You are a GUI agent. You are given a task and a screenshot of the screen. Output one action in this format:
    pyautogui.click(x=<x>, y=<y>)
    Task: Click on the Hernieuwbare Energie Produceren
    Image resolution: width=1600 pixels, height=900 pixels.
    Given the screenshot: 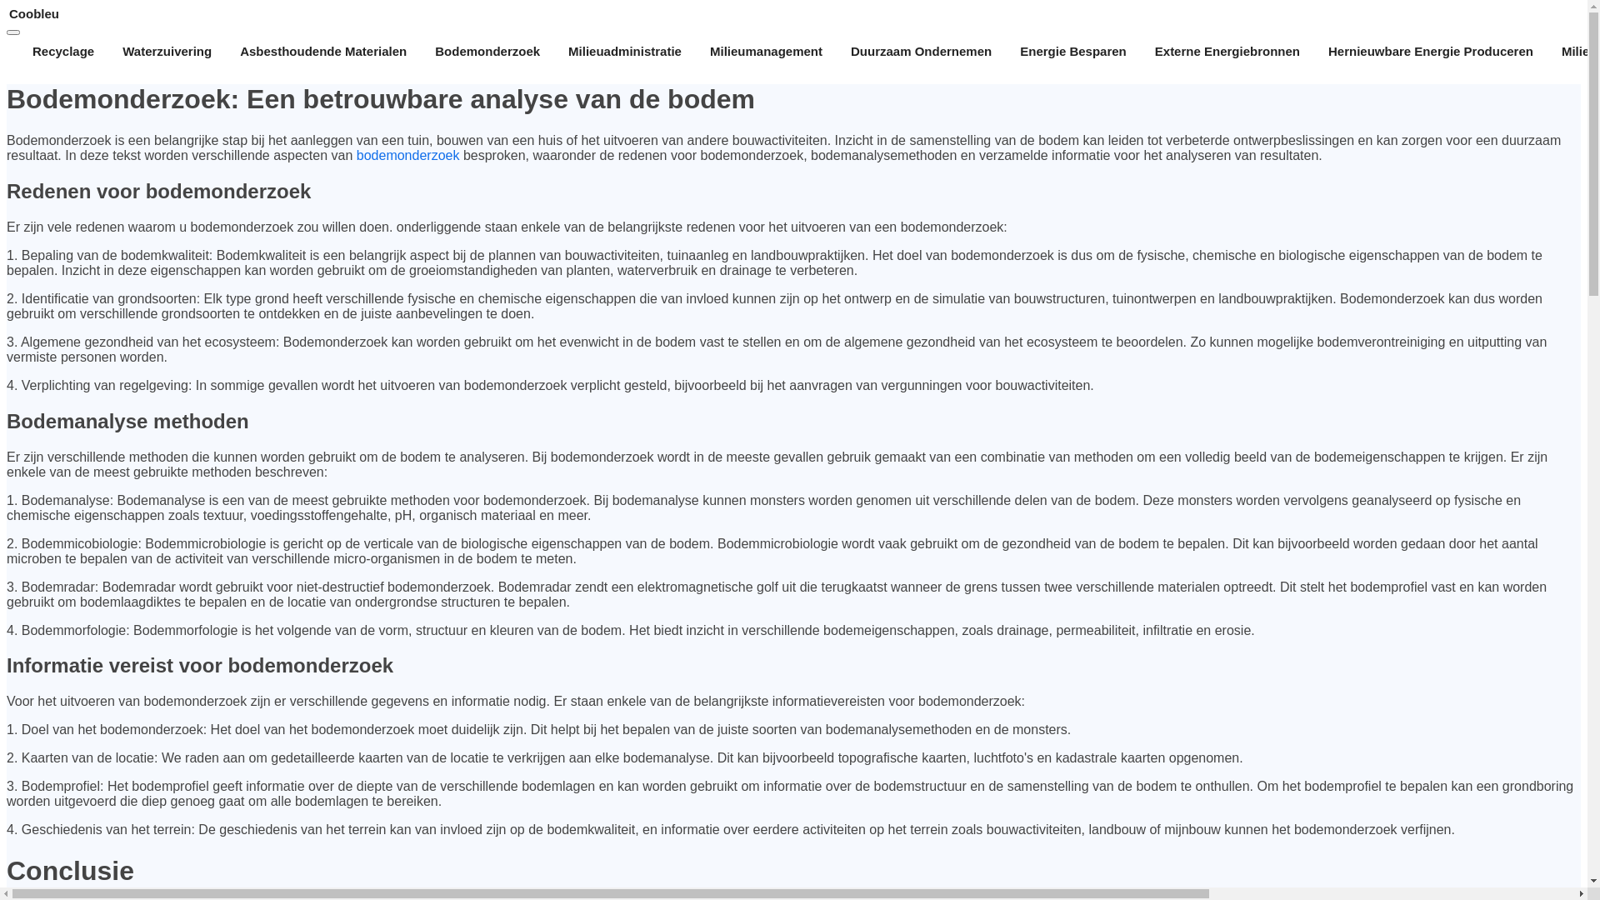 What is the action you would take?
    pyautogui.click(x=1431, y=52)
    